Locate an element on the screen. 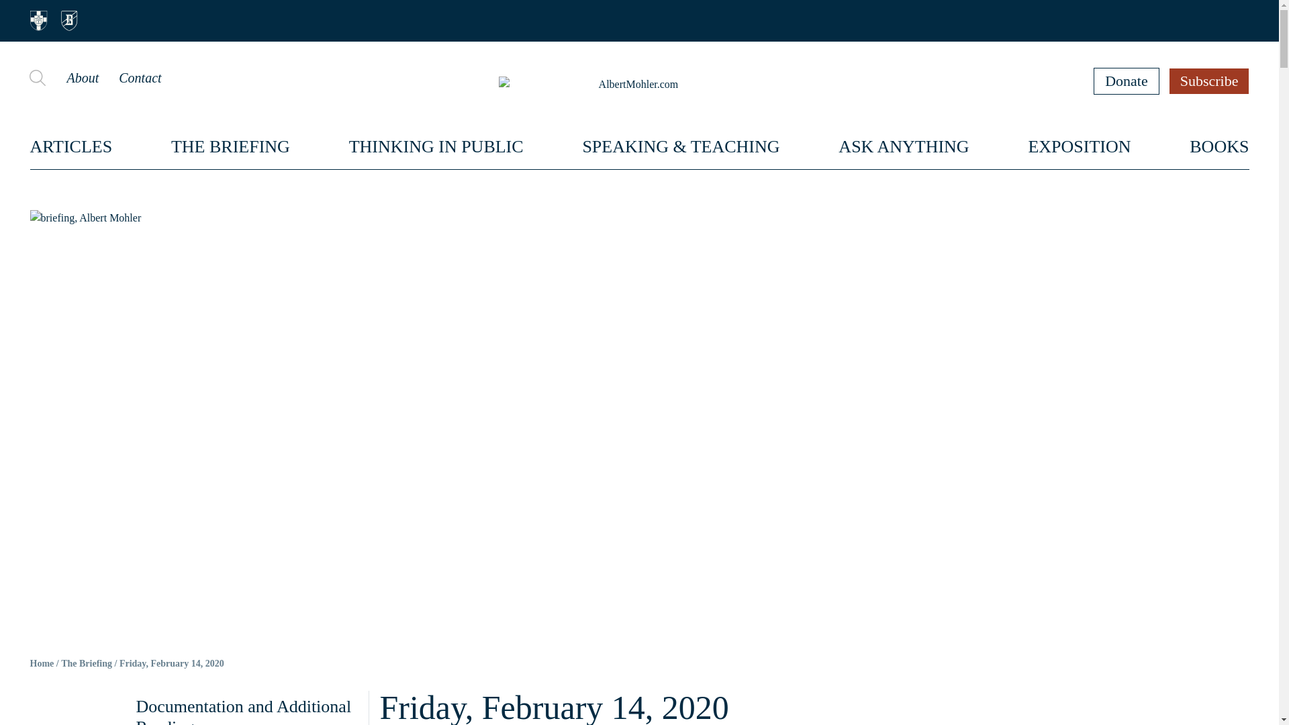  EXPOSITION is located at coordinates (1078, 146).